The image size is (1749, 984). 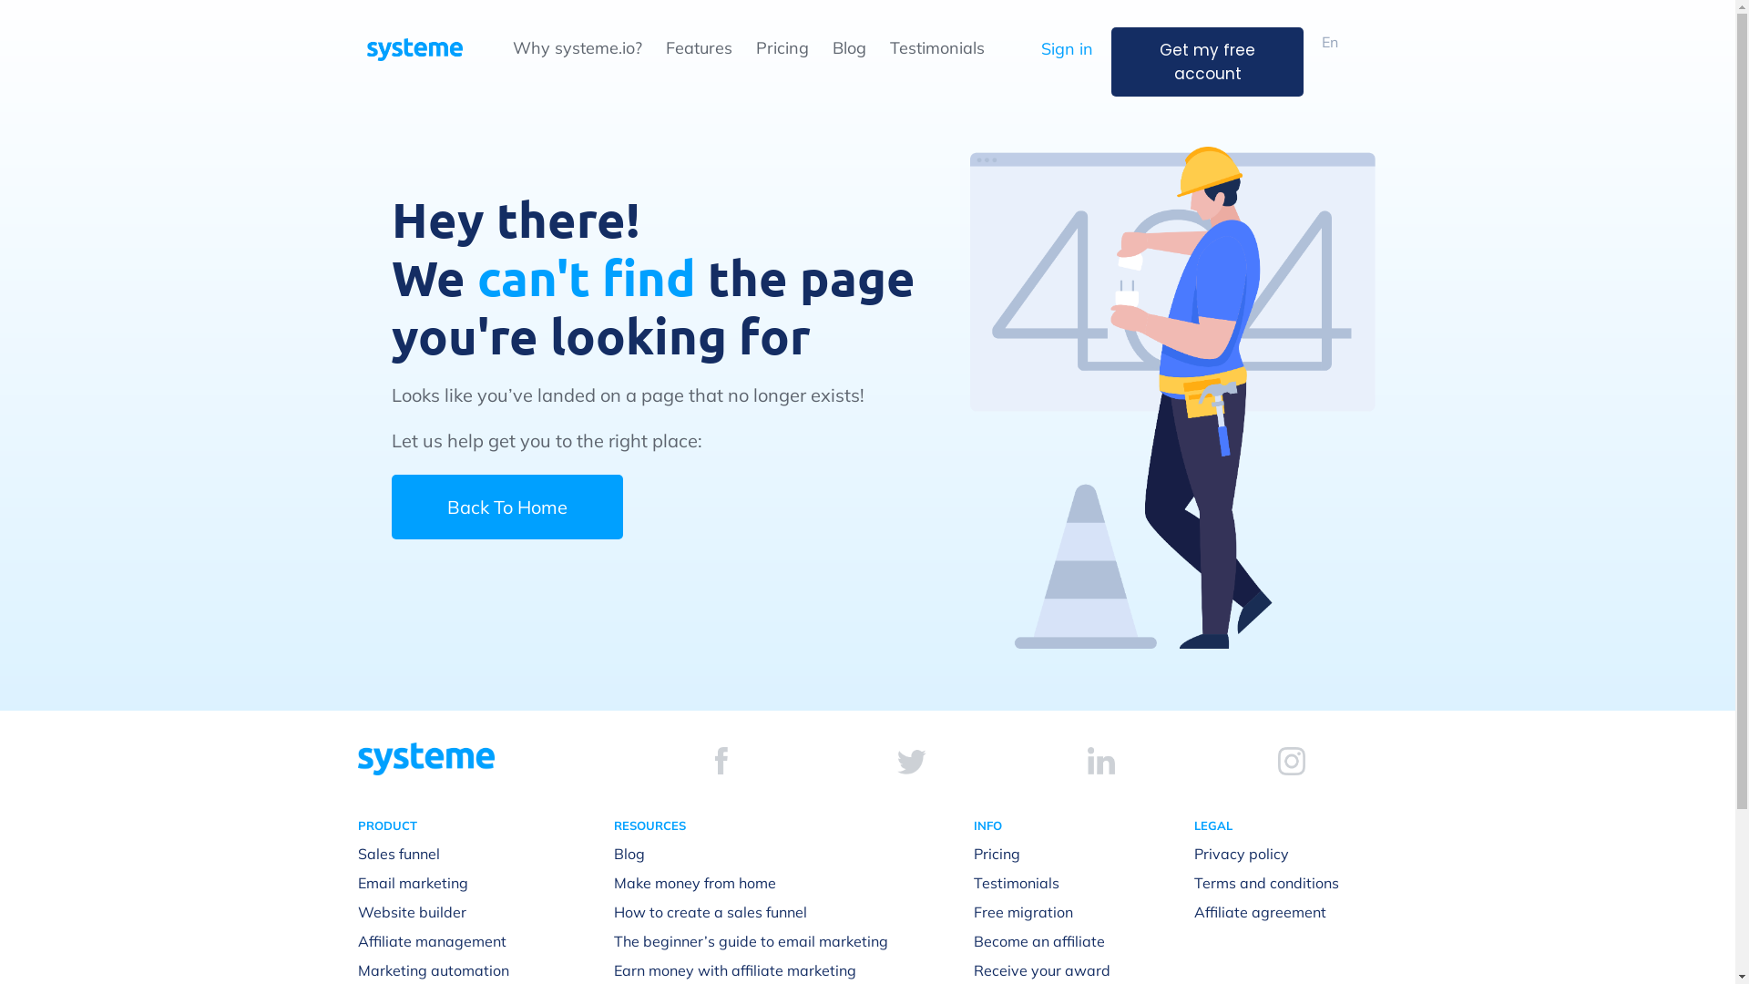 I want to click on Back To Home, so click(x=507, y=507).